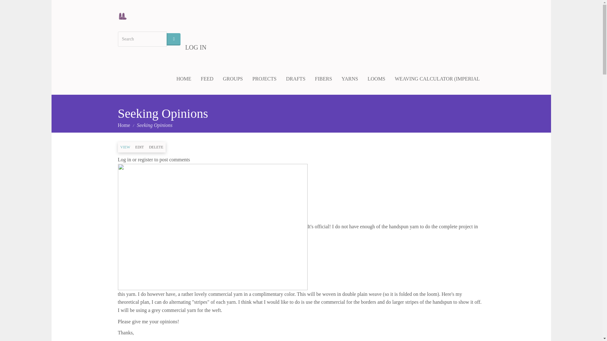 This screenshot has height=341, width=607. What do you see at coordinates (350, 79) in the screenshot?
I see `YARNS` at bounding box center [350, 79].